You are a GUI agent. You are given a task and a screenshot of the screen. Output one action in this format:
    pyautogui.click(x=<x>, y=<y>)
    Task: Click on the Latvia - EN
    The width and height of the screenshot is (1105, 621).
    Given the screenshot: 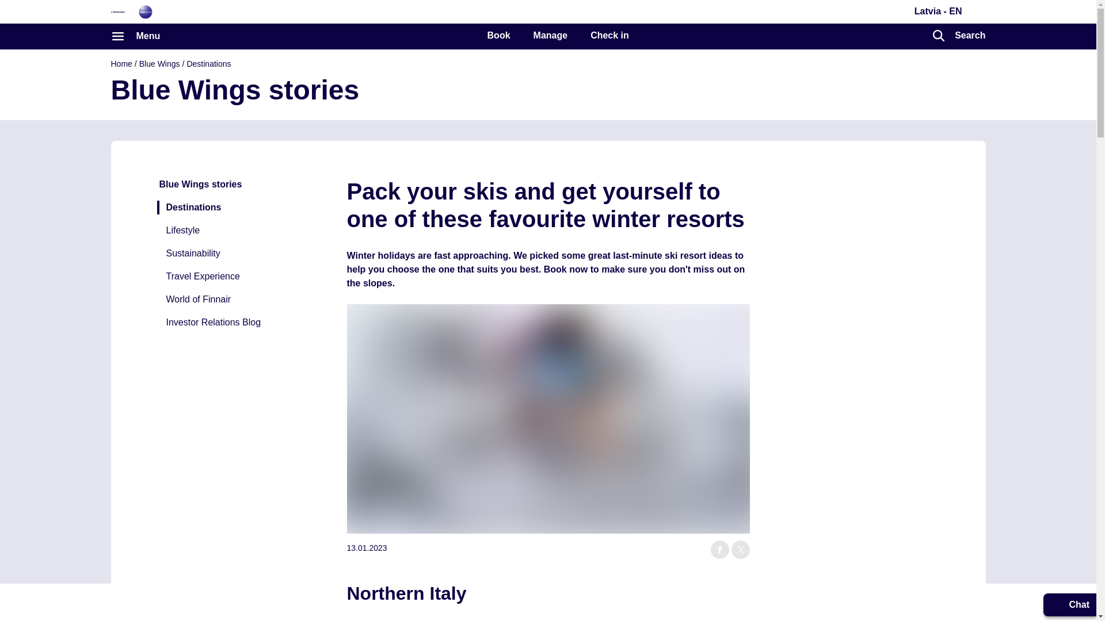 What is the action you would take?
    pyautogui.click(x=936, y=11)
    